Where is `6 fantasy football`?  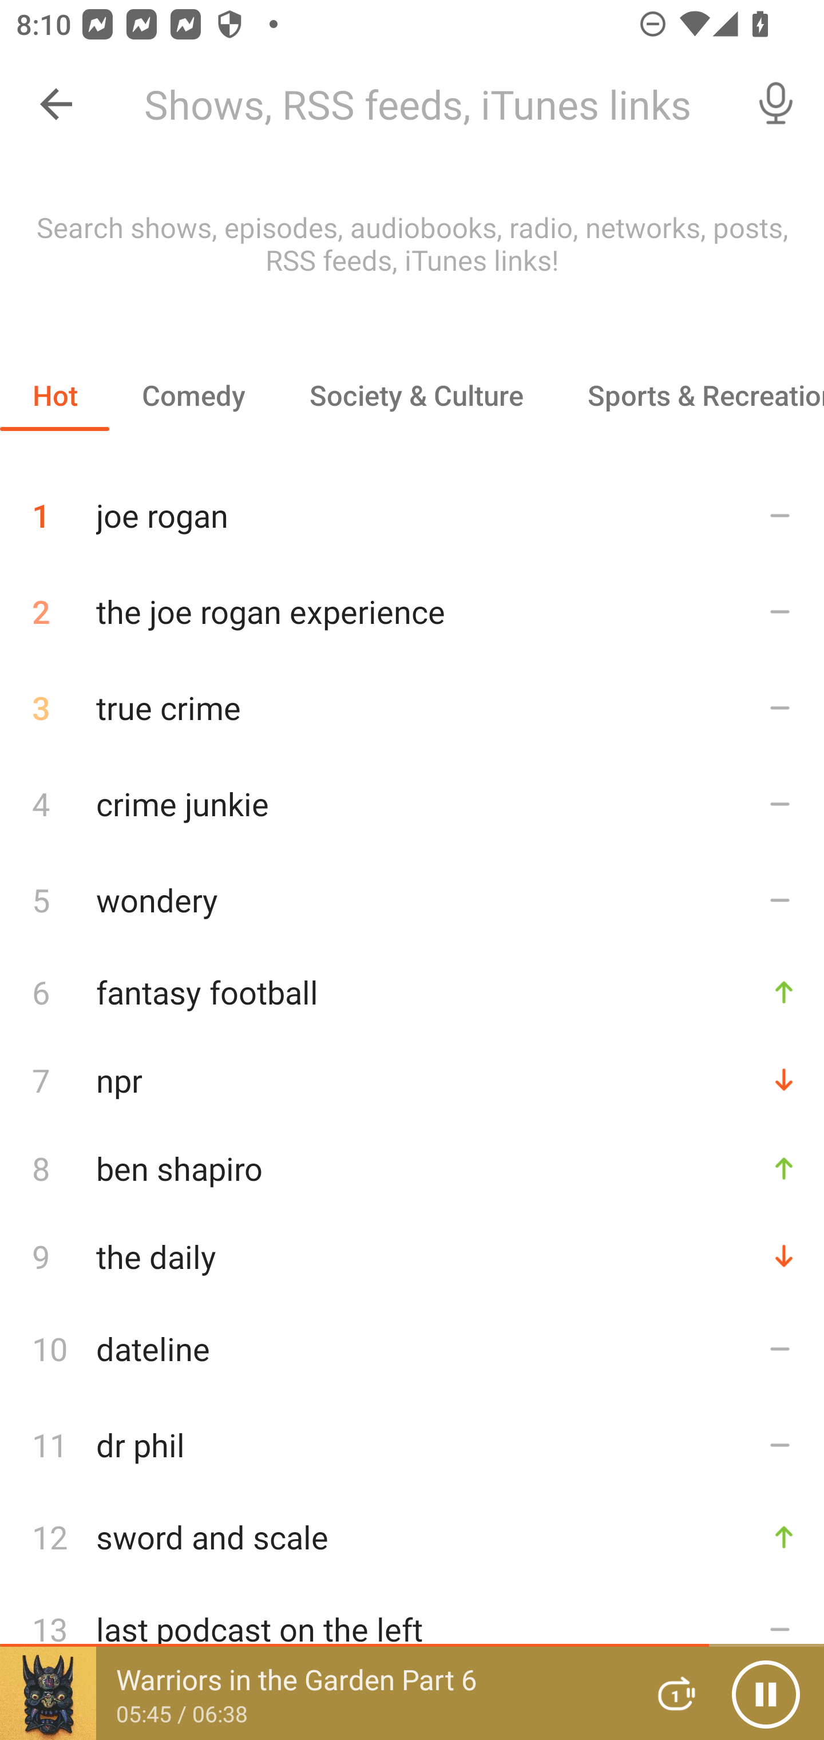
6 fantasy football is located at coordinates (412, 991).